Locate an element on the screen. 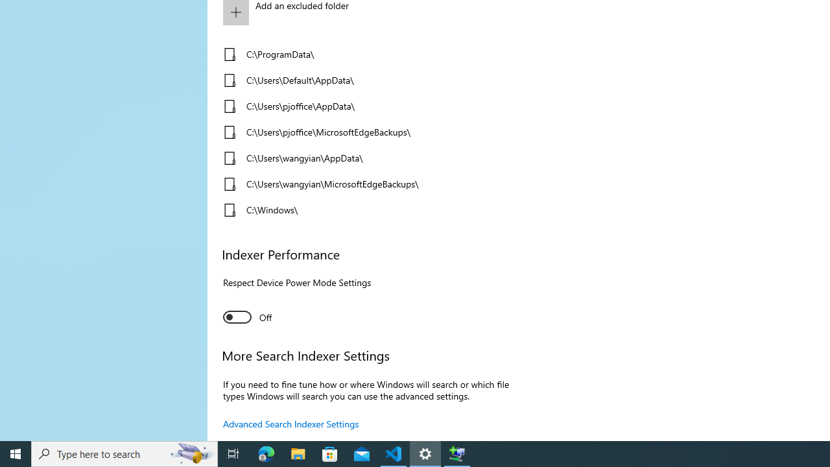 The height and width of the screenshot is (467, 830). Microsoft Store is located at coordinates (330, 454).